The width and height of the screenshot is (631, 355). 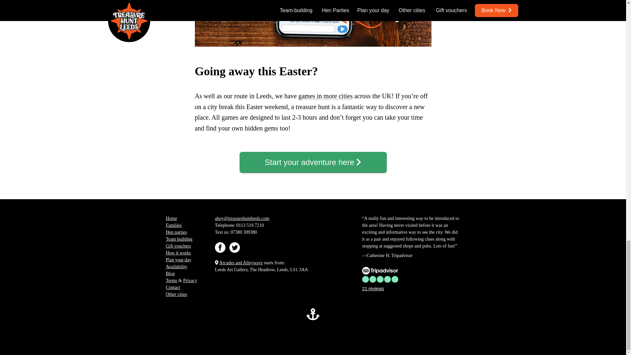 What do you see at coordinates (170, 273) in the screenshot?
I see `Blog` at bounding box center [170, 273].